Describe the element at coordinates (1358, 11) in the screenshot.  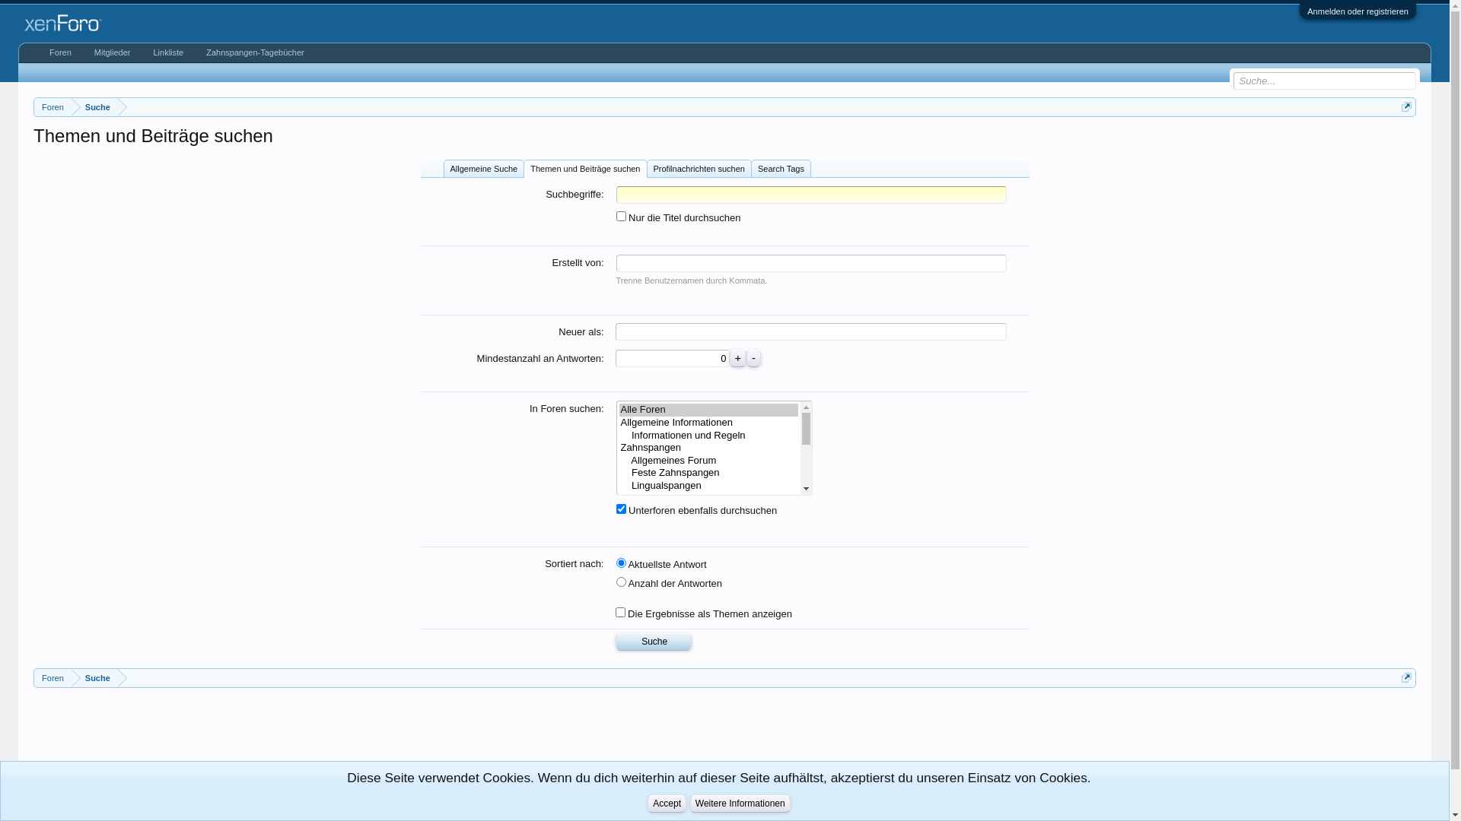
I see `Anmelden oder registrieren` at that location.